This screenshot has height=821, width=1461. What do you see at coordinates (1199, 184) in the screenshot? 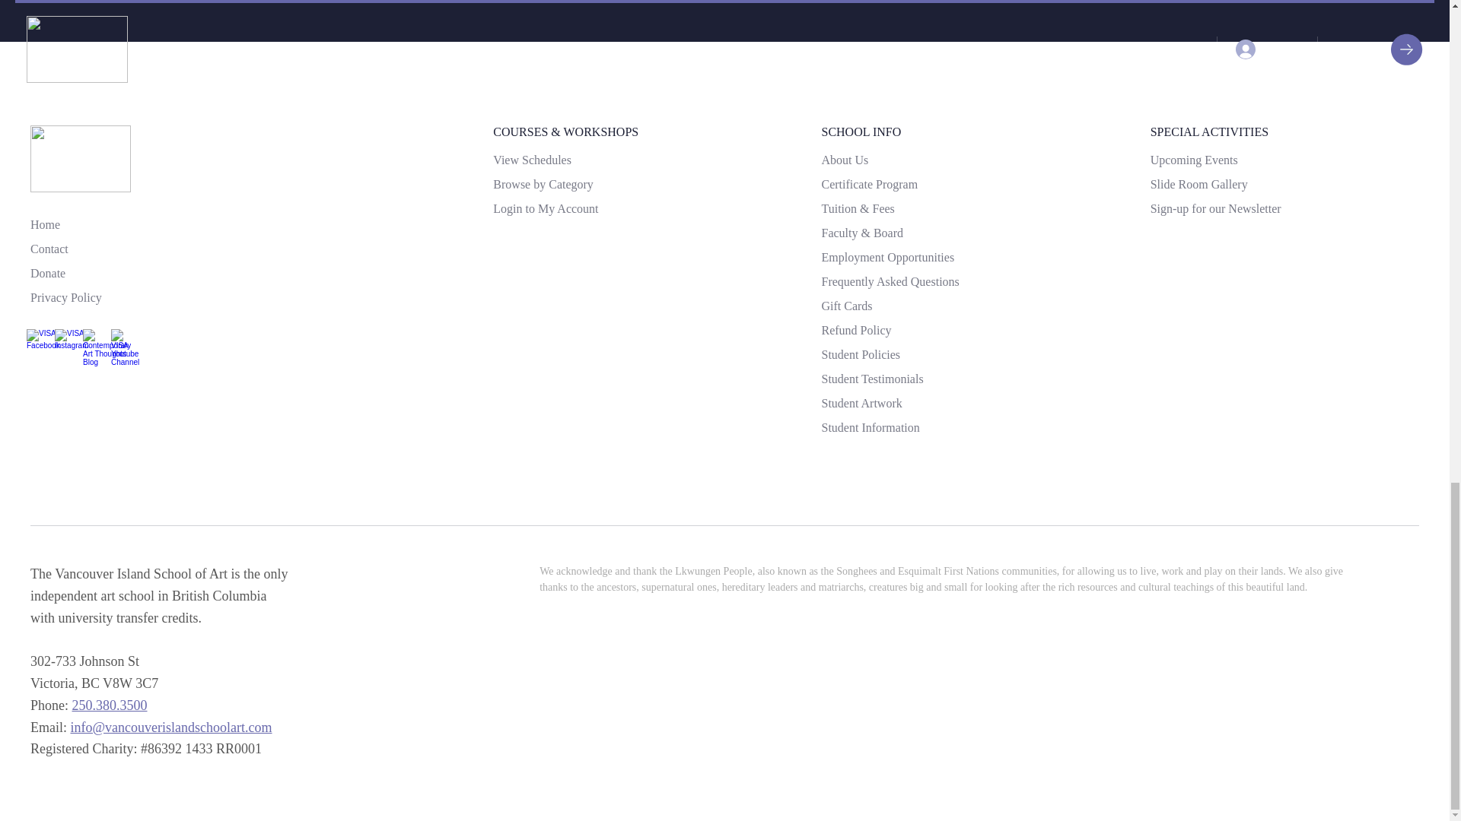
I see `Slide Room Gallery` at bounding box center [1199, 184].